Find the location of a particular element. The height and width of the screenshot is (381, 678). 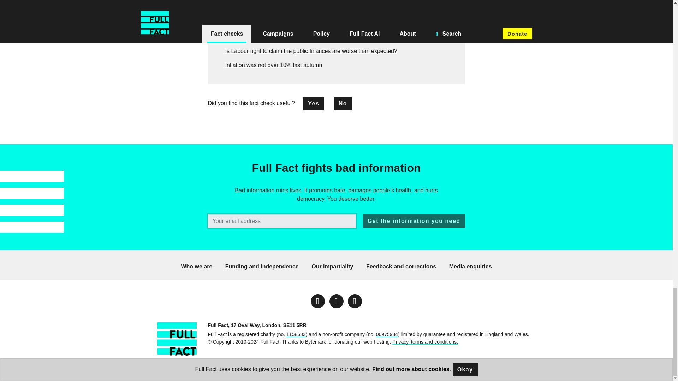

10 claims from the 7-way leaders' debate is located at coordinates (276, 8).